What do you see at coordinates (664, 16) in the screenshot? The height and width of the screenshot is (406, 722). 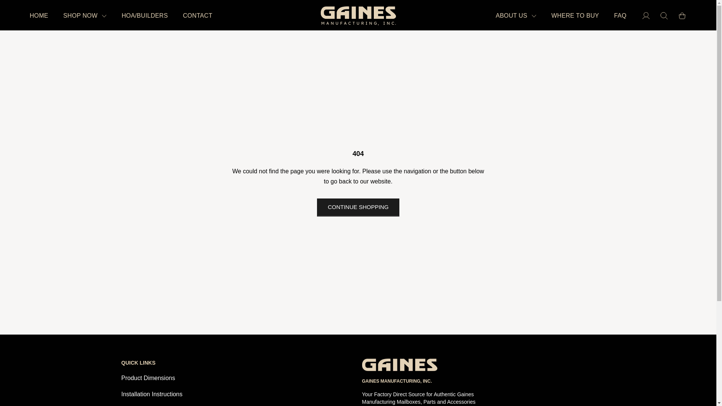 I see `Open search` at bounding box center [664, 16].